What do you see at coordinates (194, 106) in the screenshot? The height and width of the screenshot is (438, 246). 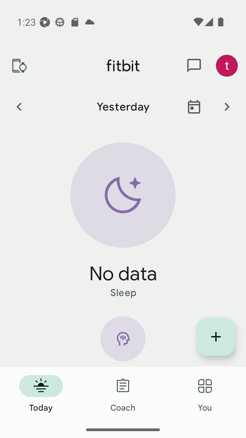 I see `Jump to today` at bounding box center [194, 106].